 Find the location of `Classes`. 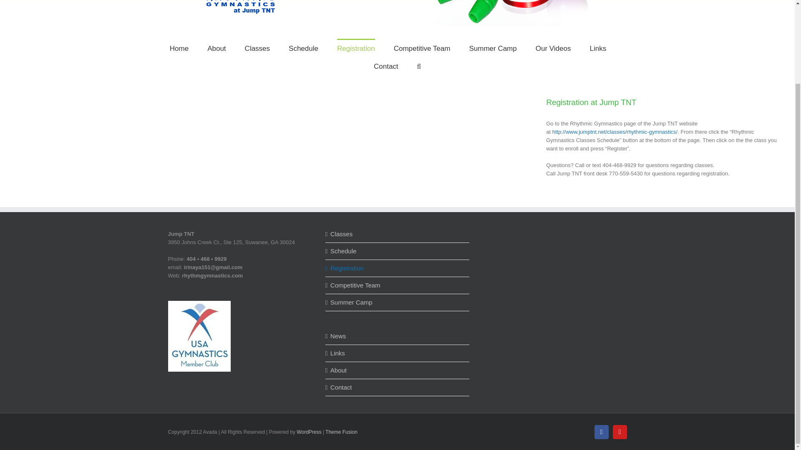

Classes is located at coordinates (257, 47).